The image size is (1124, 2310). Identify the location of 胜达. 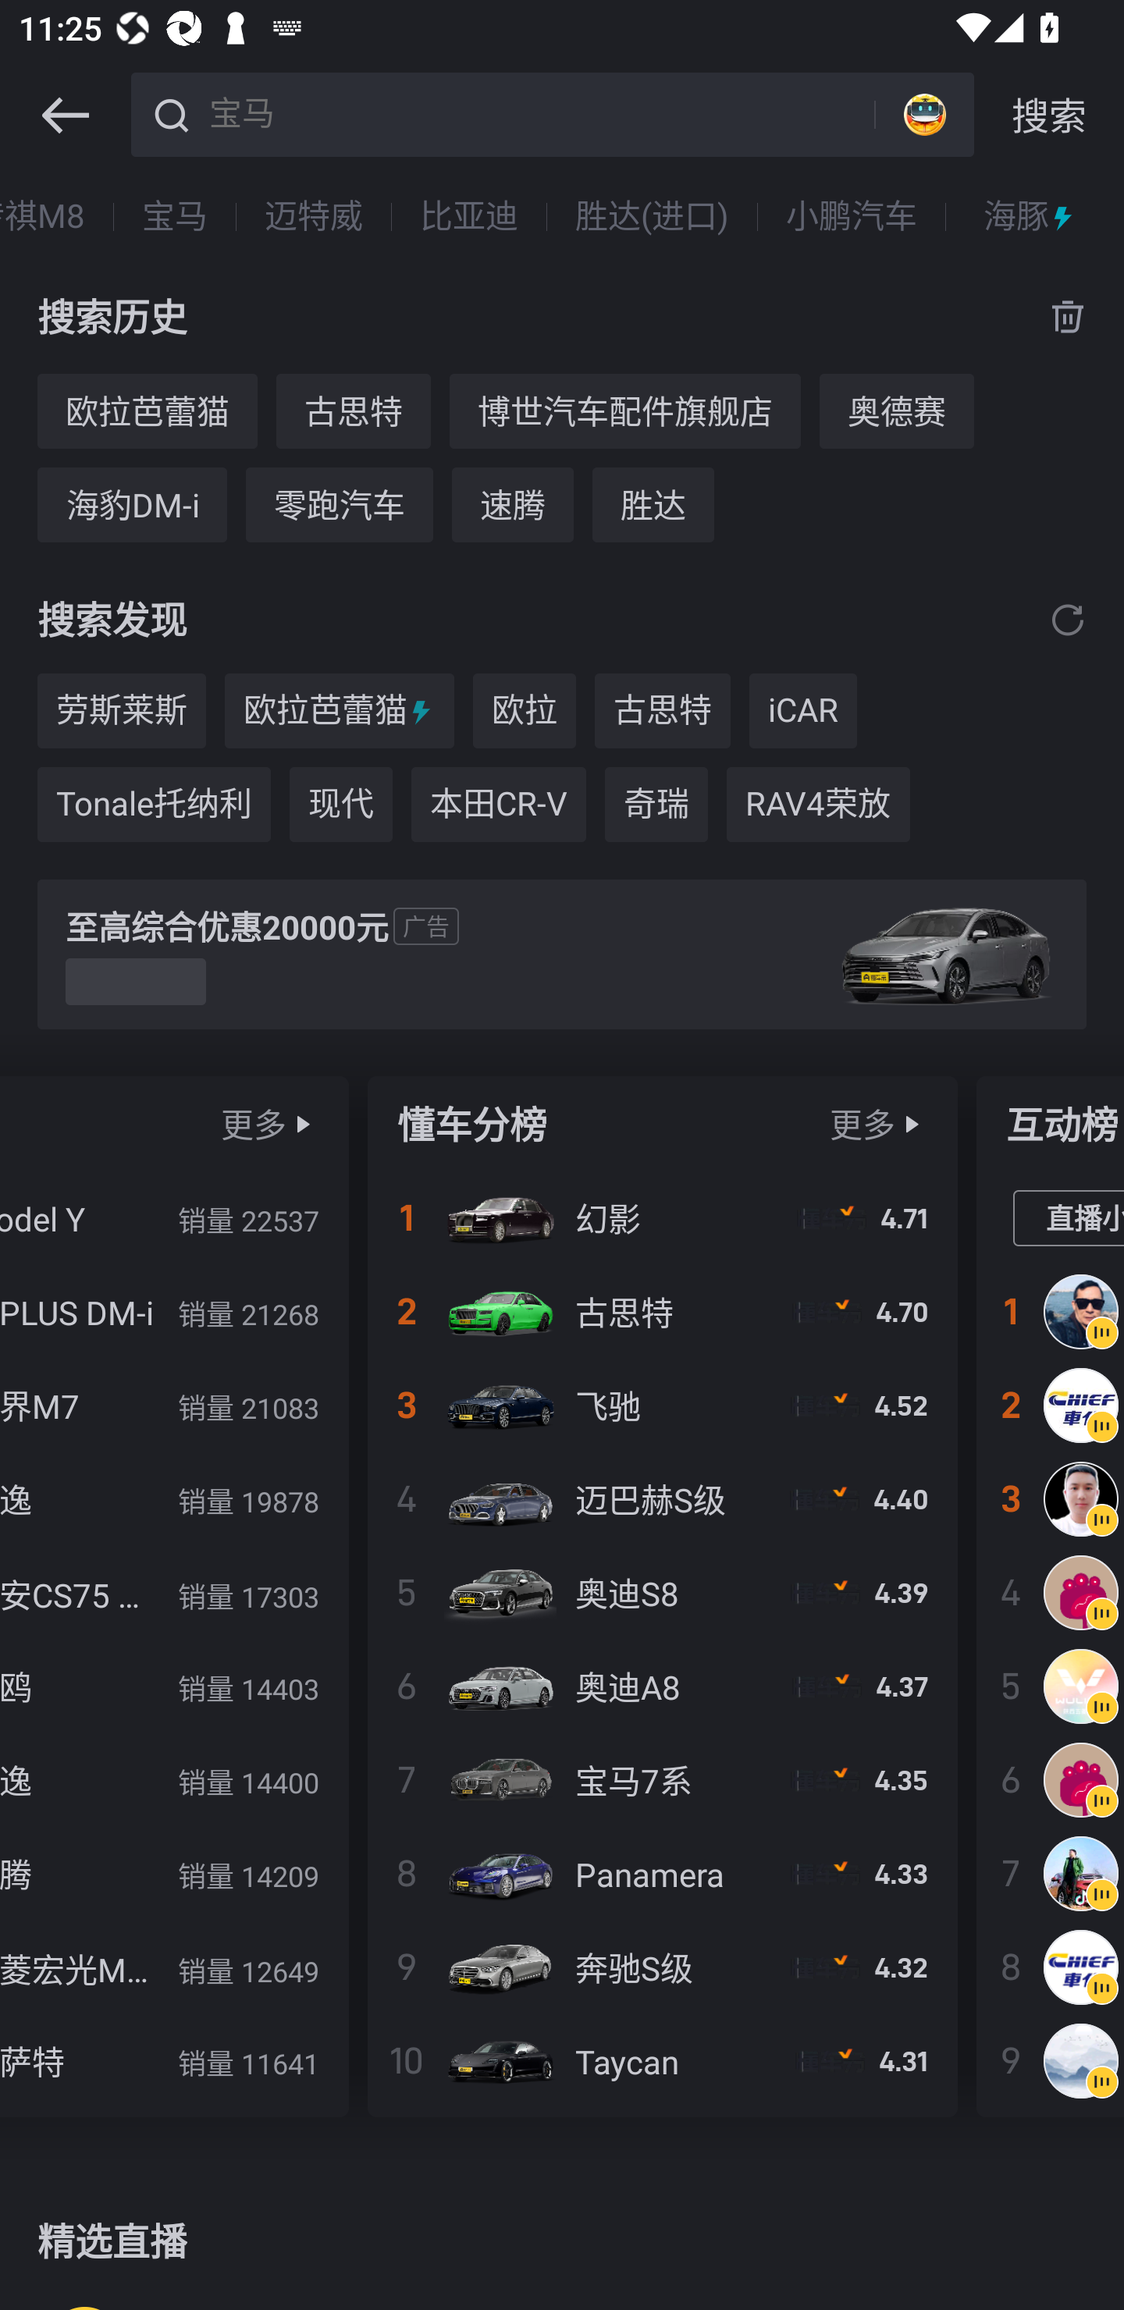
(653, 504).